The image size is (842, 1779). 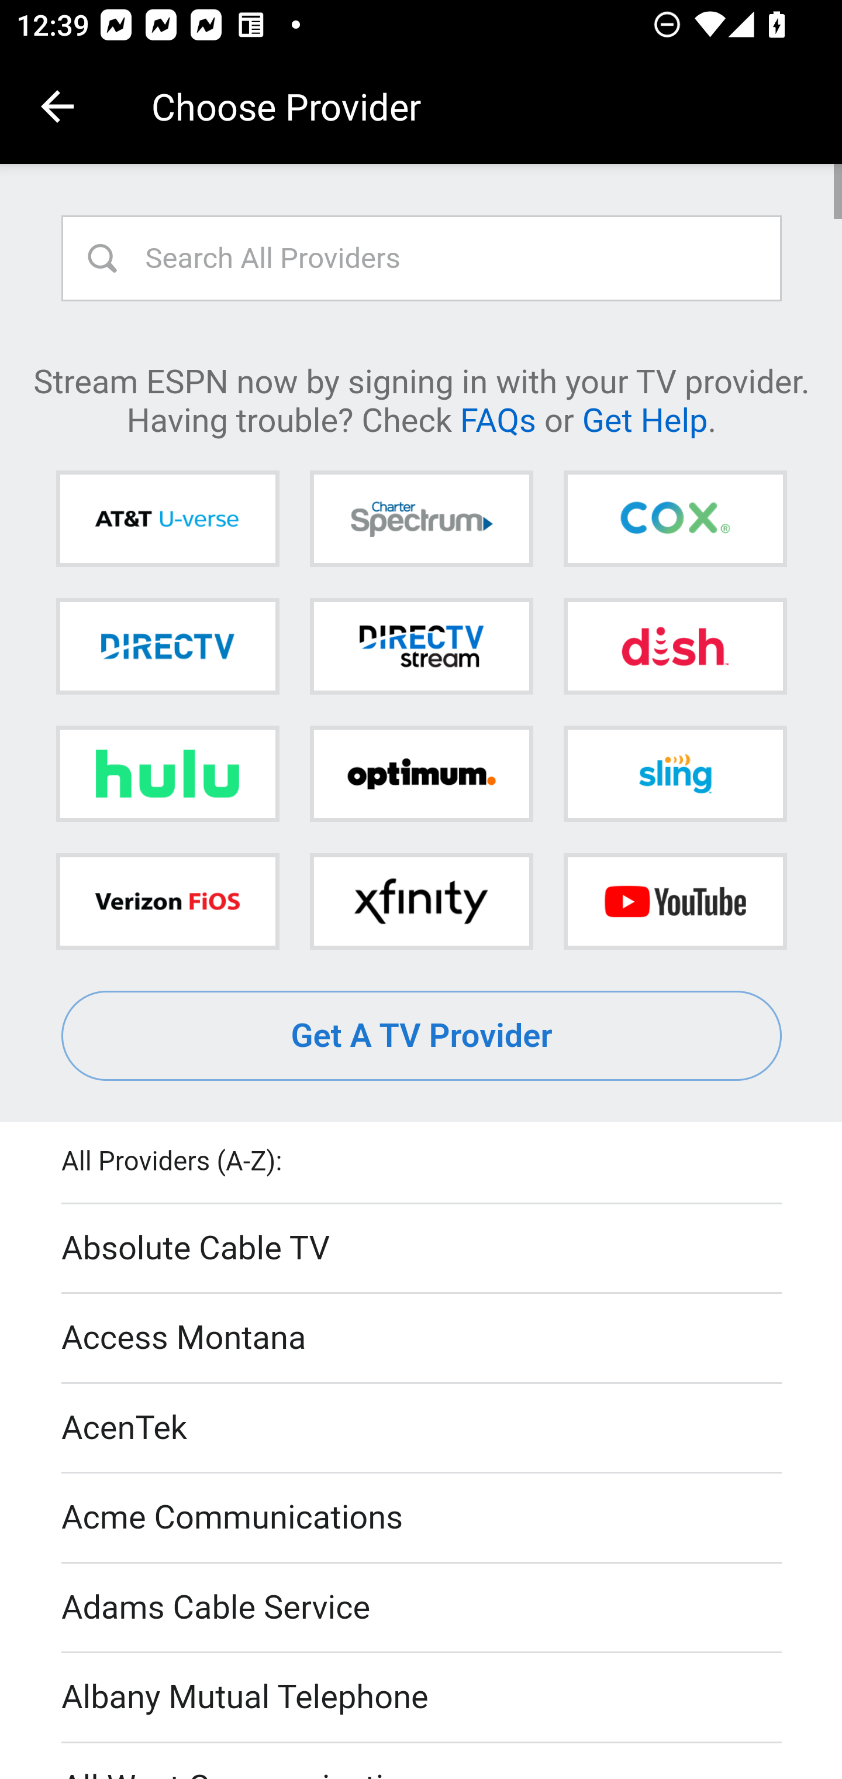 I want to click on AT&T U-verse, so click(x=167, y=519).